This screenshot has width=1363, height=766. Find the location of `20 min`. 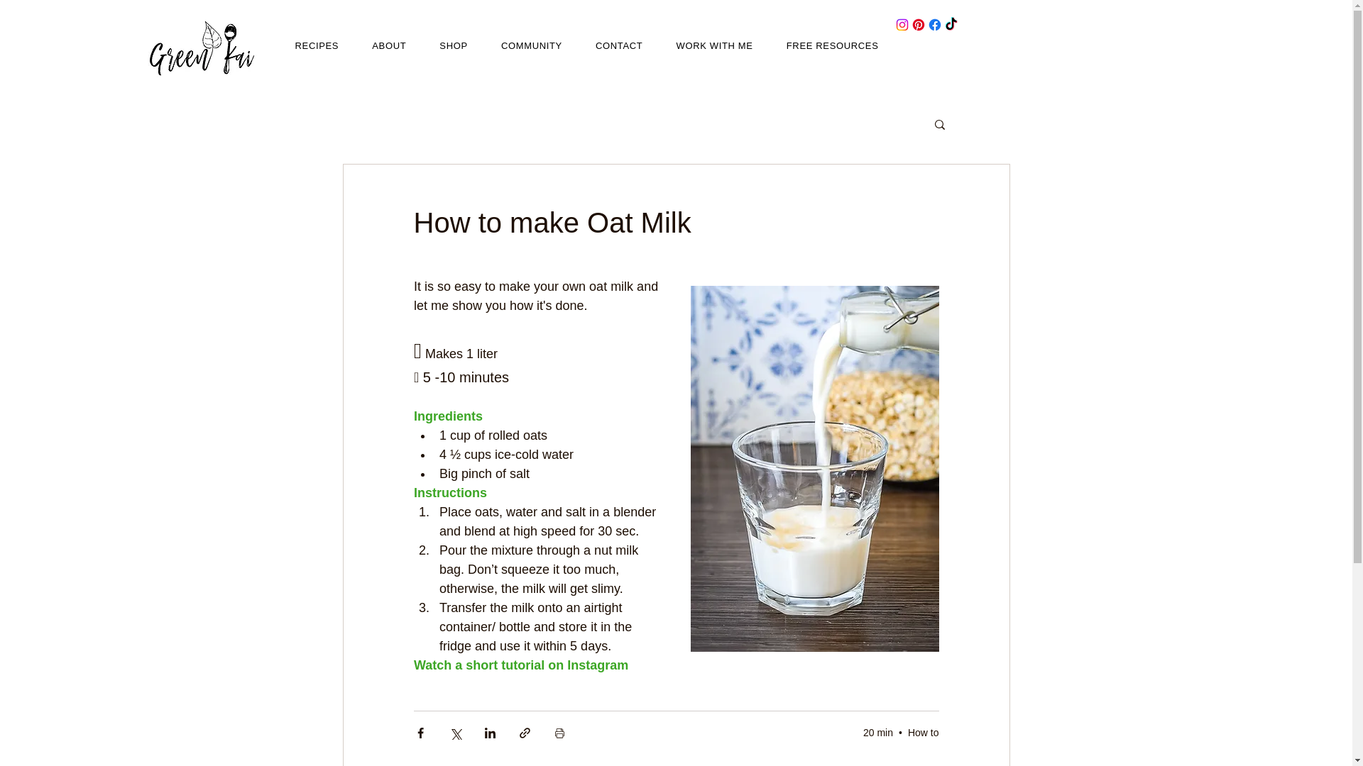

20 min is located at coordinates (877, 732).